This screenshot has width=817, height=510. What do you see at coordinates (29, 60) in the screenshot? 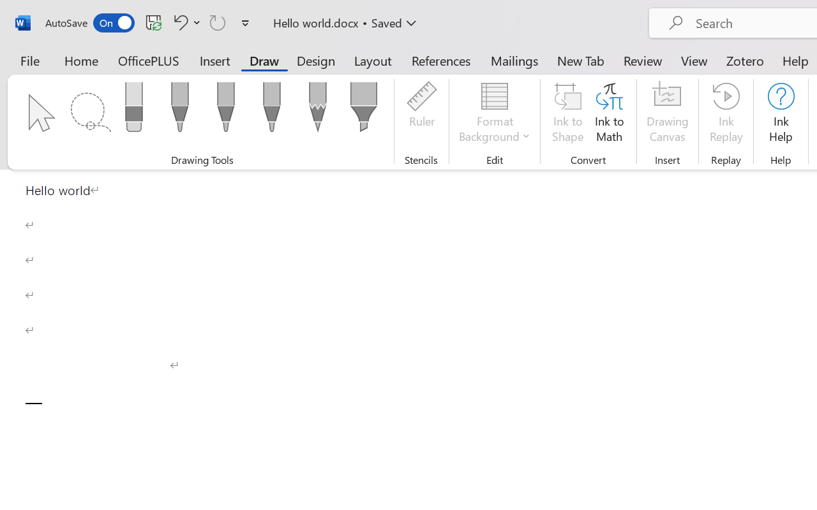
I see `File Tab` at bounding box center [29, 60].